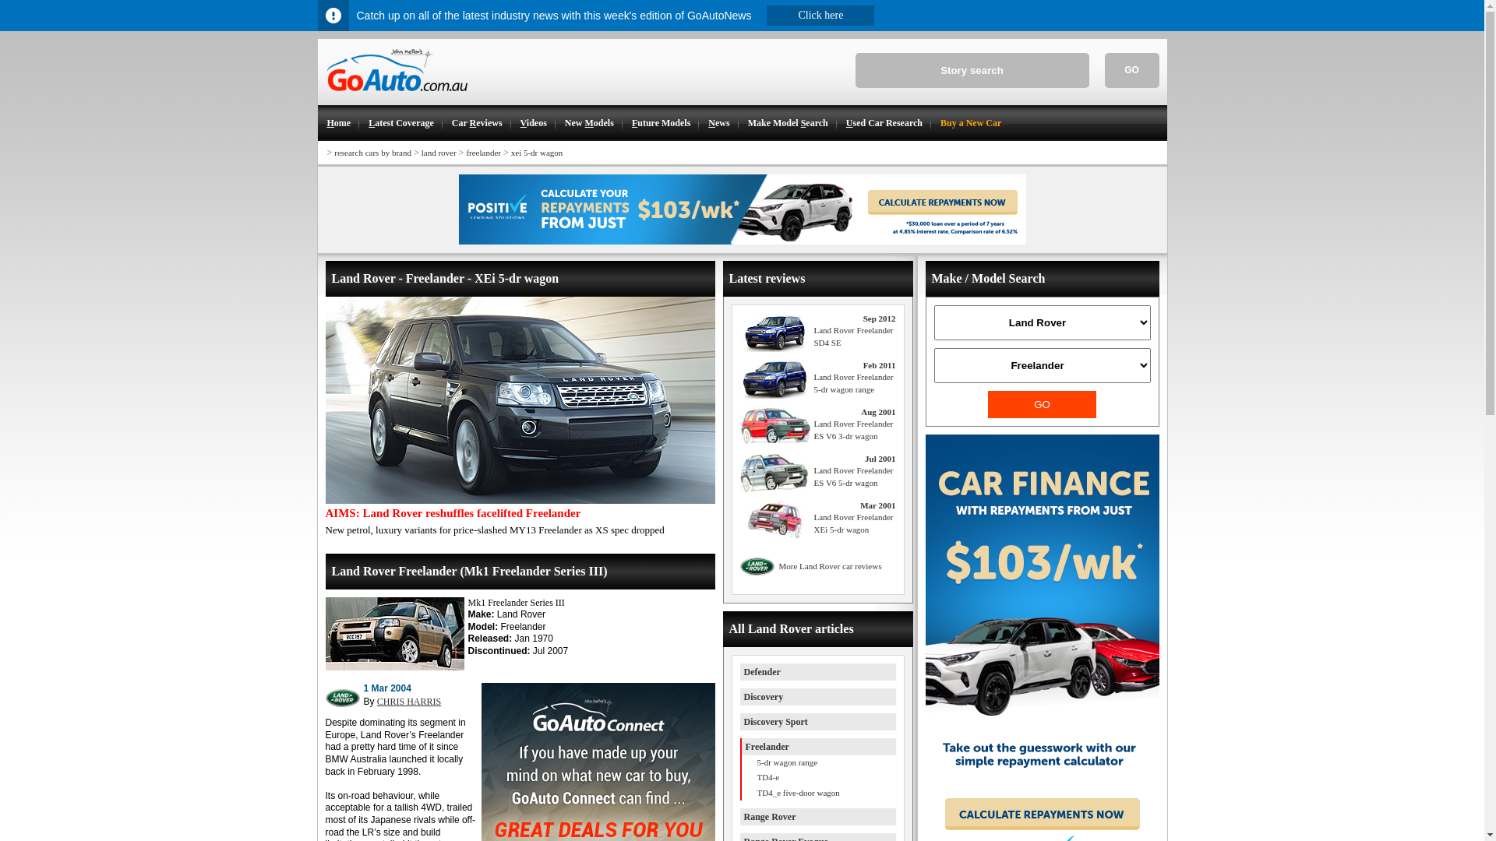  I want to click on 5-dr wagon range, so click(819, 763).